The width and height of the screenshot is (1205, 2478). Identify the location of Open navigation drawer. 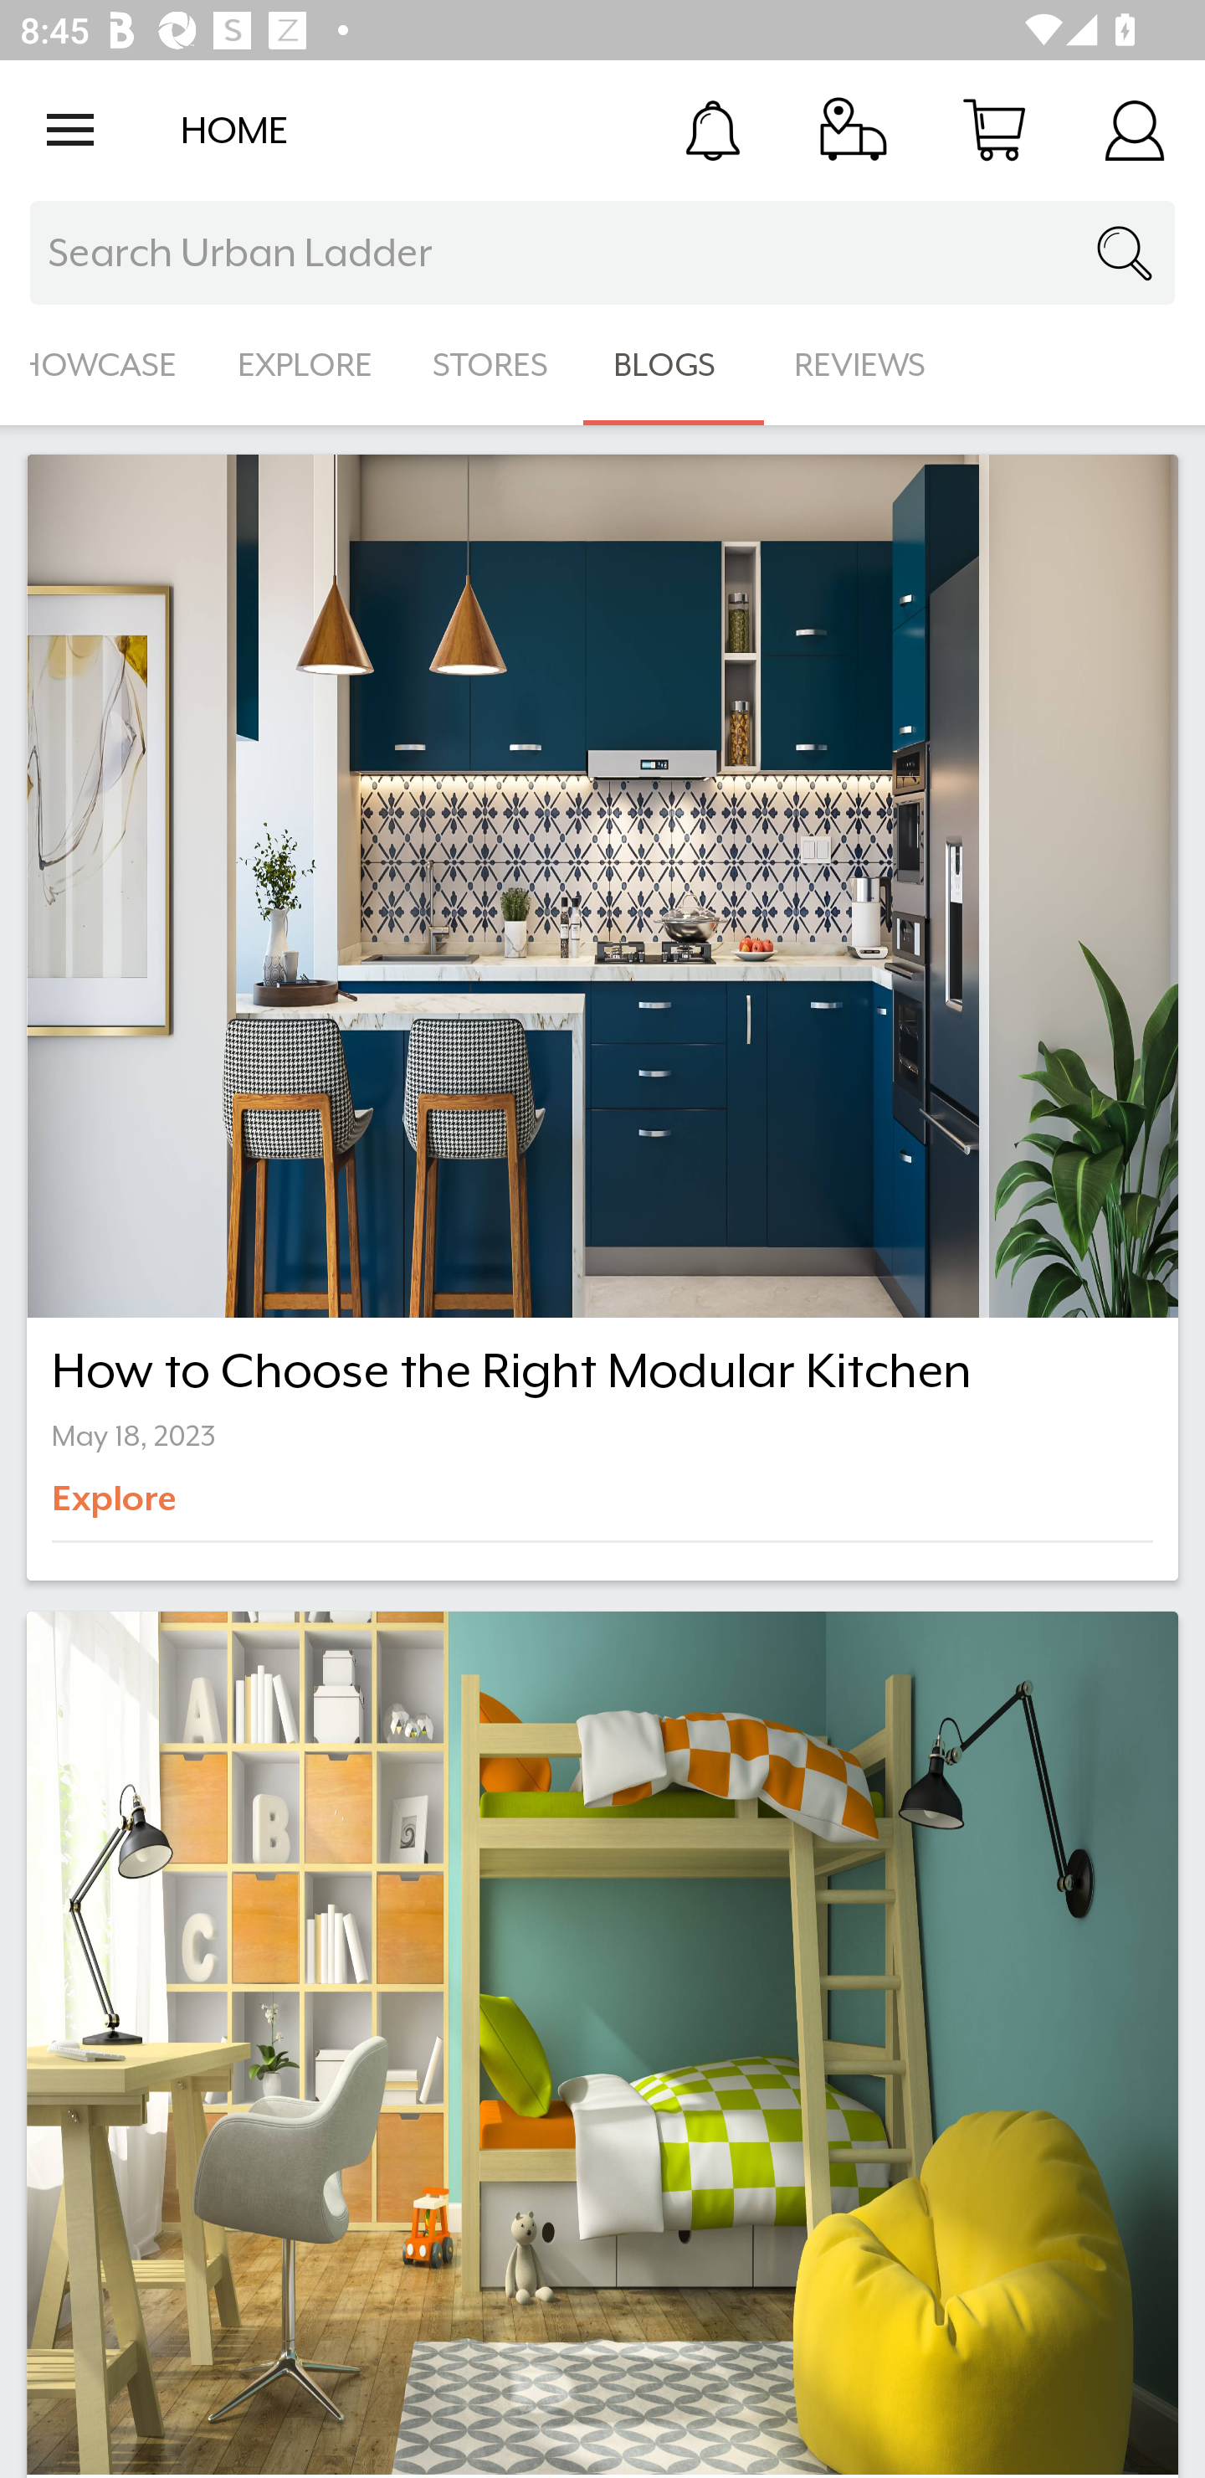
(70, 130).